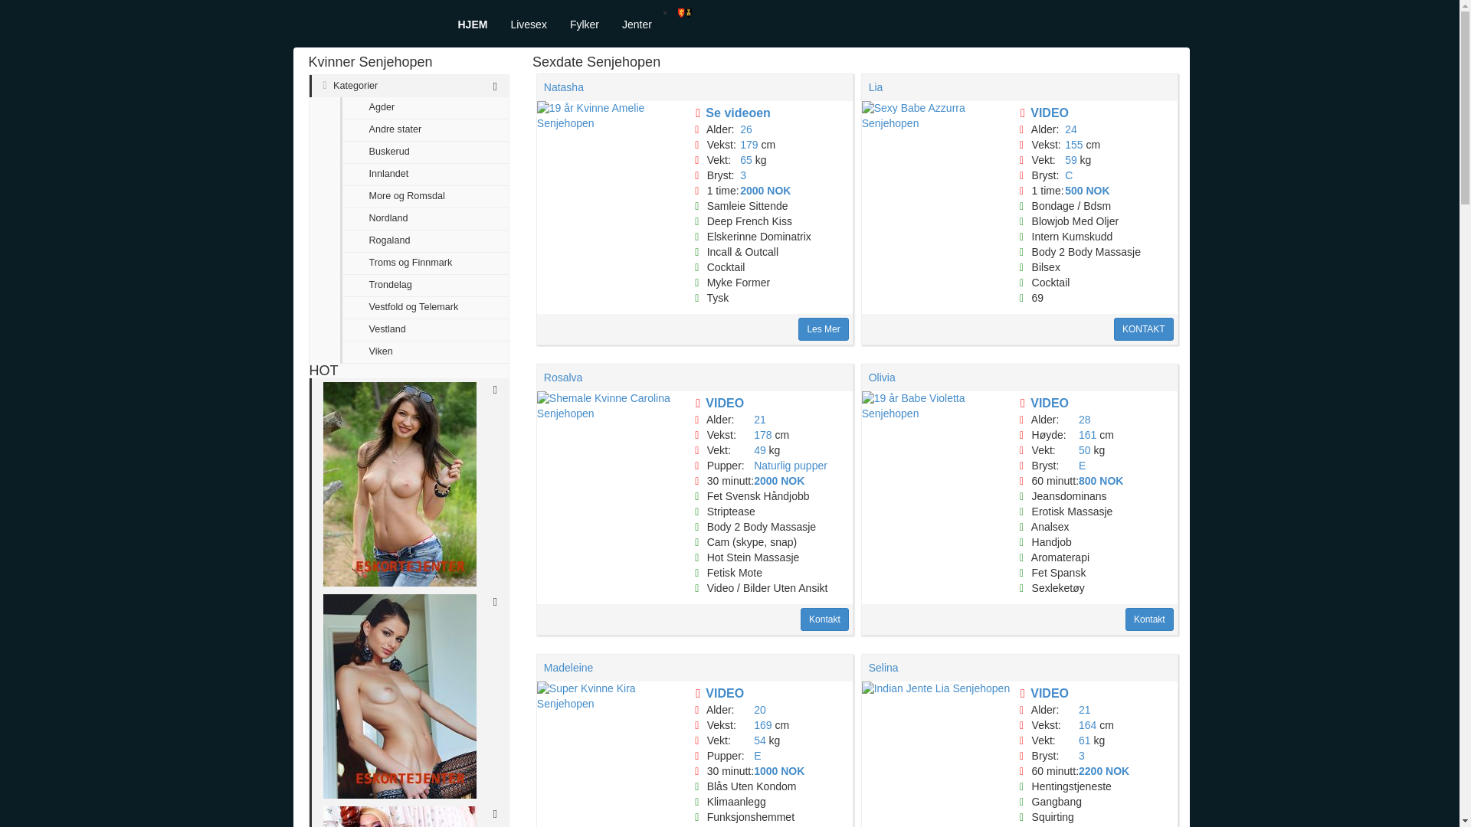  I want to click on VIDEO, so click(1050, 113).